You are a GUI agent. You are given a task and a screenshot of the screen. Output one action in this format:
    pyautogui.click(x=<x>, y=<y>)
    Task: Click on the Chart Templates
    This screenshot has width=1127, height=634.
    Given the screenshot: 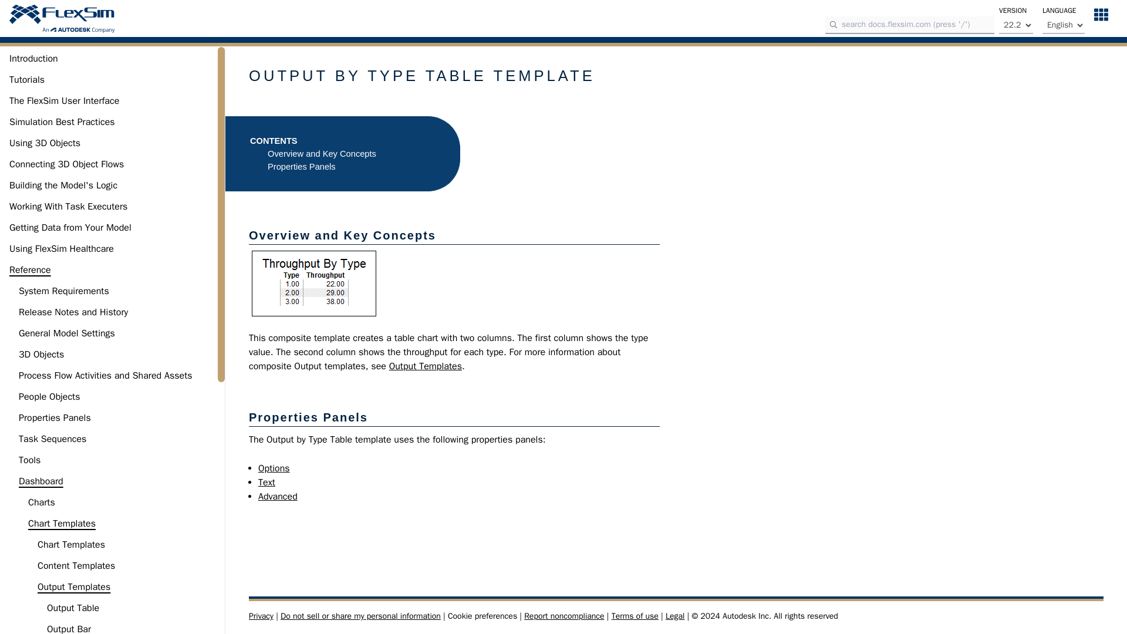 What is the action you would take?
    pyautogui.click(x=70, y=544)
    